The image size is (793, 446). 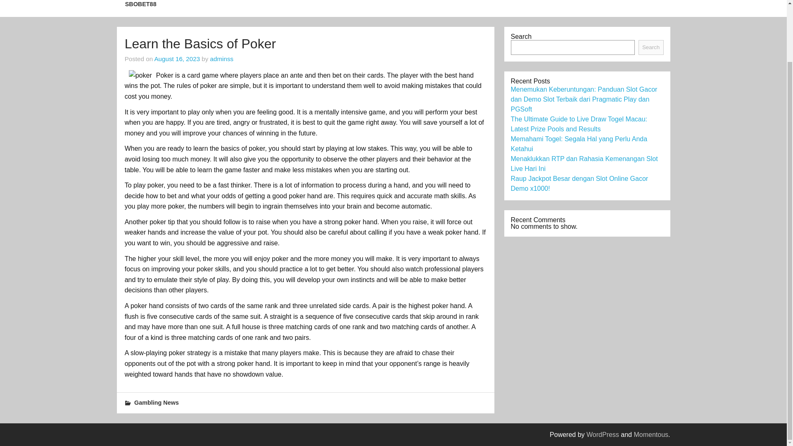 What do you see at coordinates (579, 144) in the screenshot?
I see `Memahami Togel: Segala Hal yang Perlu Anda Ketahui` at bounding box center [579, 144].